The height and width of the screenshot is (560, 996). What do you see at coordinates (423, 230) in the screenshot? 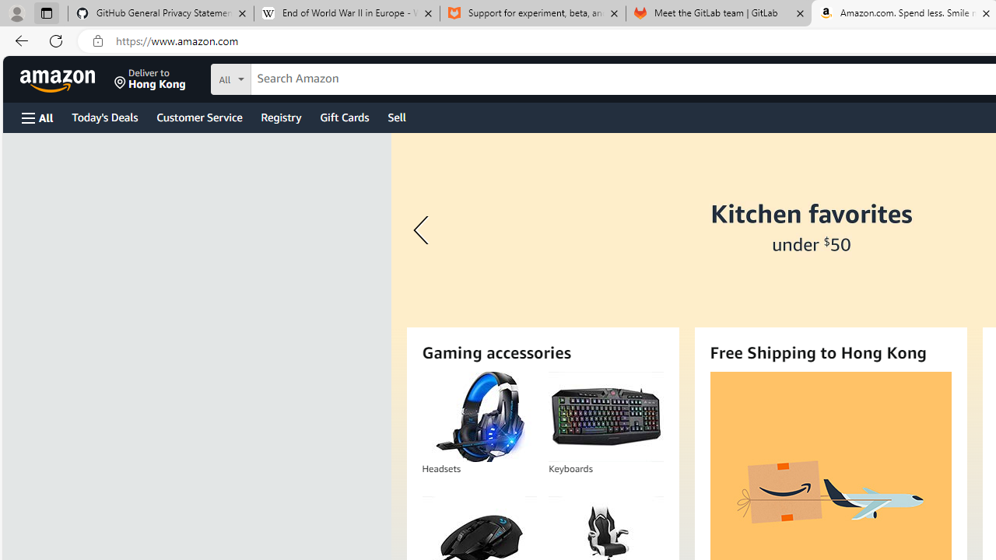
I see `Previous slide` at bounding box center [423, 230].